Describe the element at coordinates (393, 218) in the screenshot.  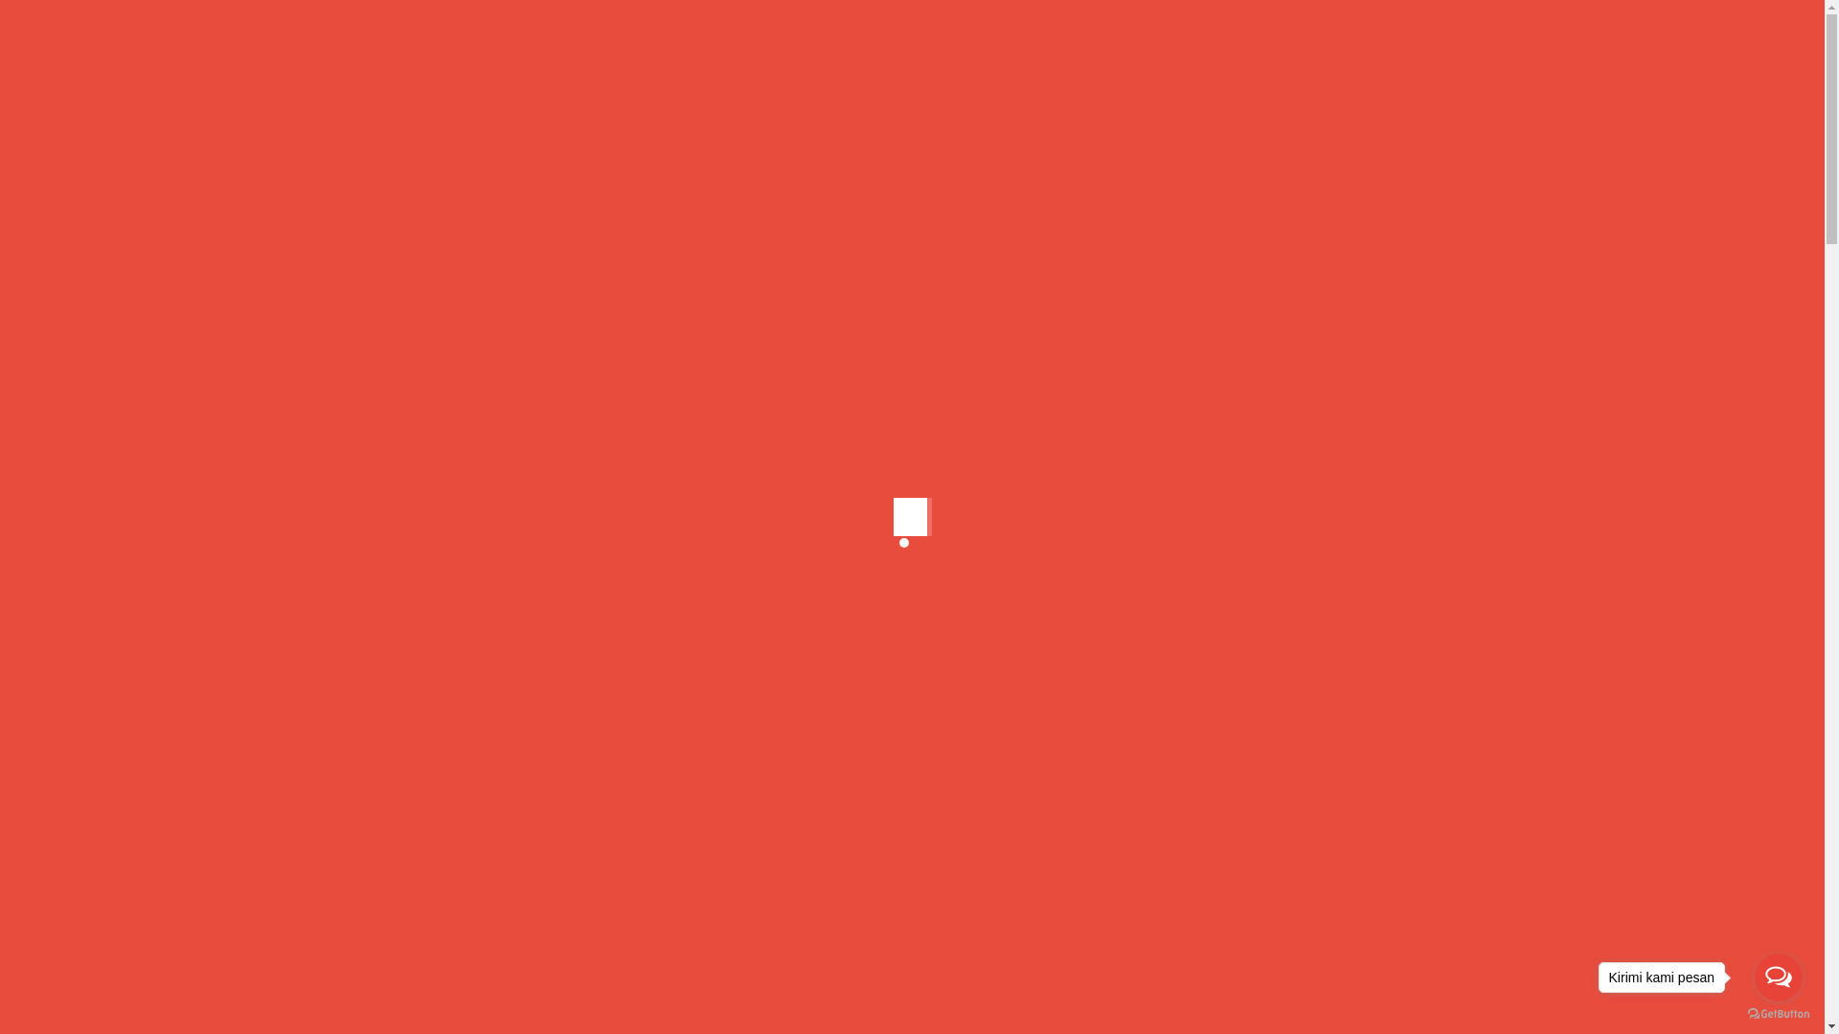
I see `Benzsofa` at that location.